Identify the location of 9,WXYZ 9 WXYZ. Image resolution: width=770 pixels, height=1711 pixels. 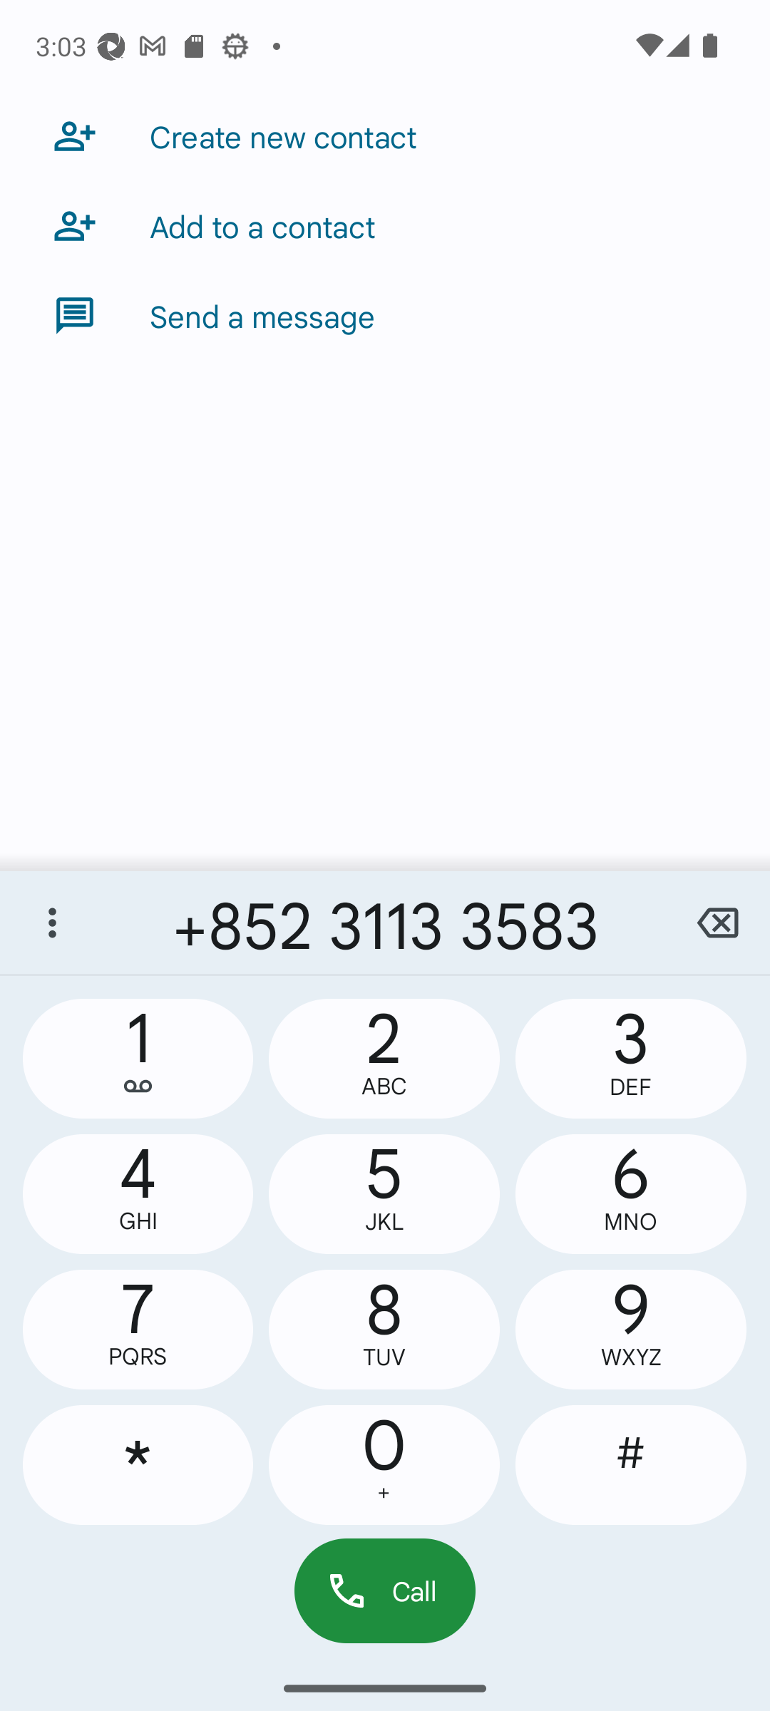
(630, 1329).